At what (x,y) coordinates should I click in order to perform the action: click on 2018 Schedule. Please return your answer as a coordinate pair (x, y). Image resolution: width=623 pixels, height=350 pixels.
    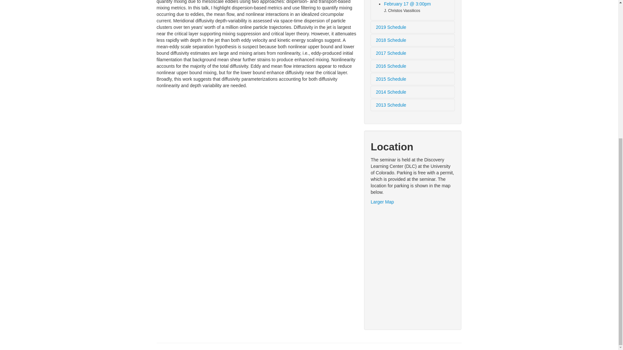
    Looking at the image, I should click on (413, 40).